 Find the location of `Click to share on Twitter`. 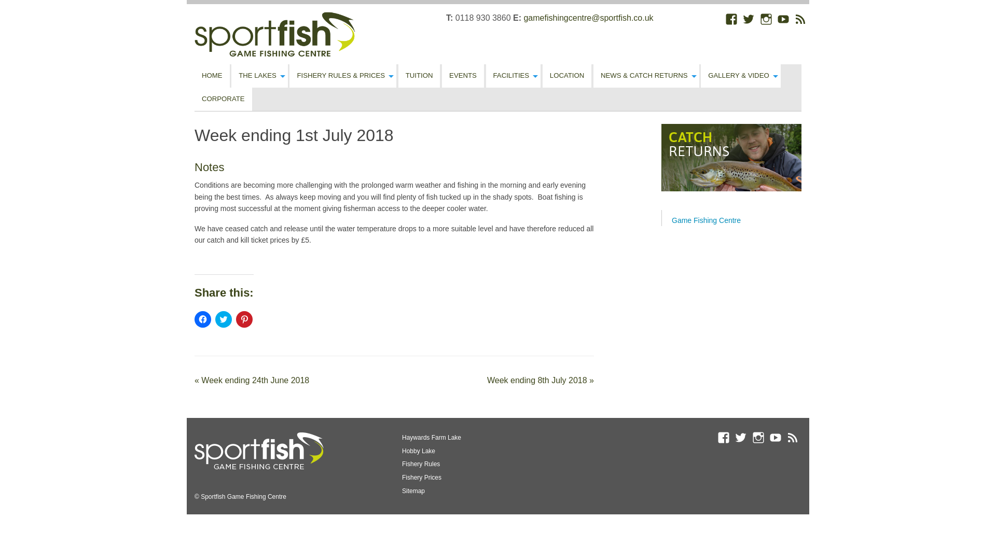

Click to share on Twitter is located at coordinates (223, 319).